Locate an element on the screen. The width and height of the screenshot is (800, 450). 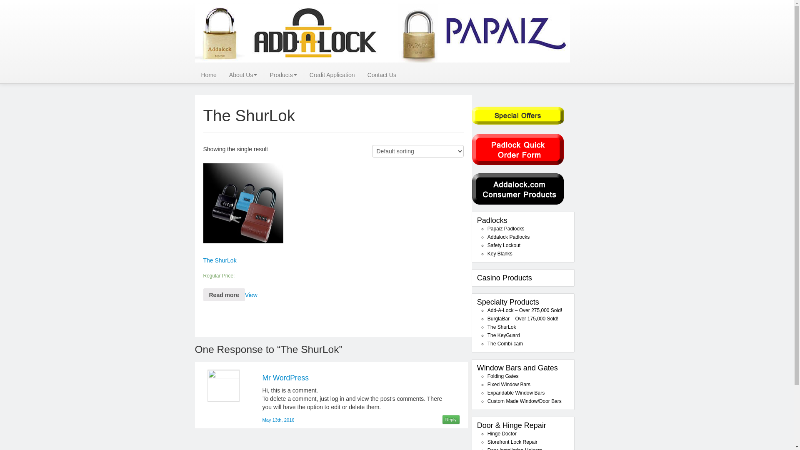
Representing Papaiz of Canada is located at coordinates (382, 33).